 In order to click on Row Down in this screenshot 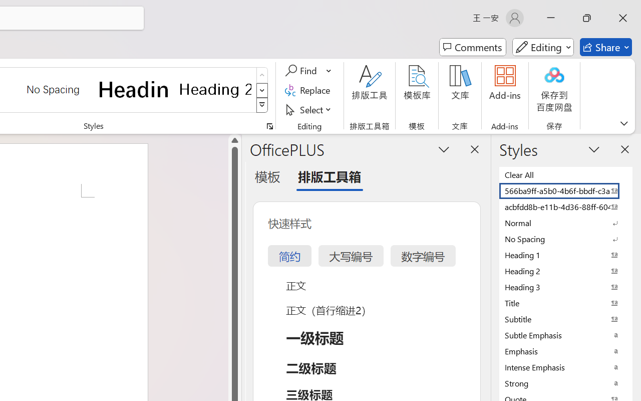, I will do `click(262, 90)`.